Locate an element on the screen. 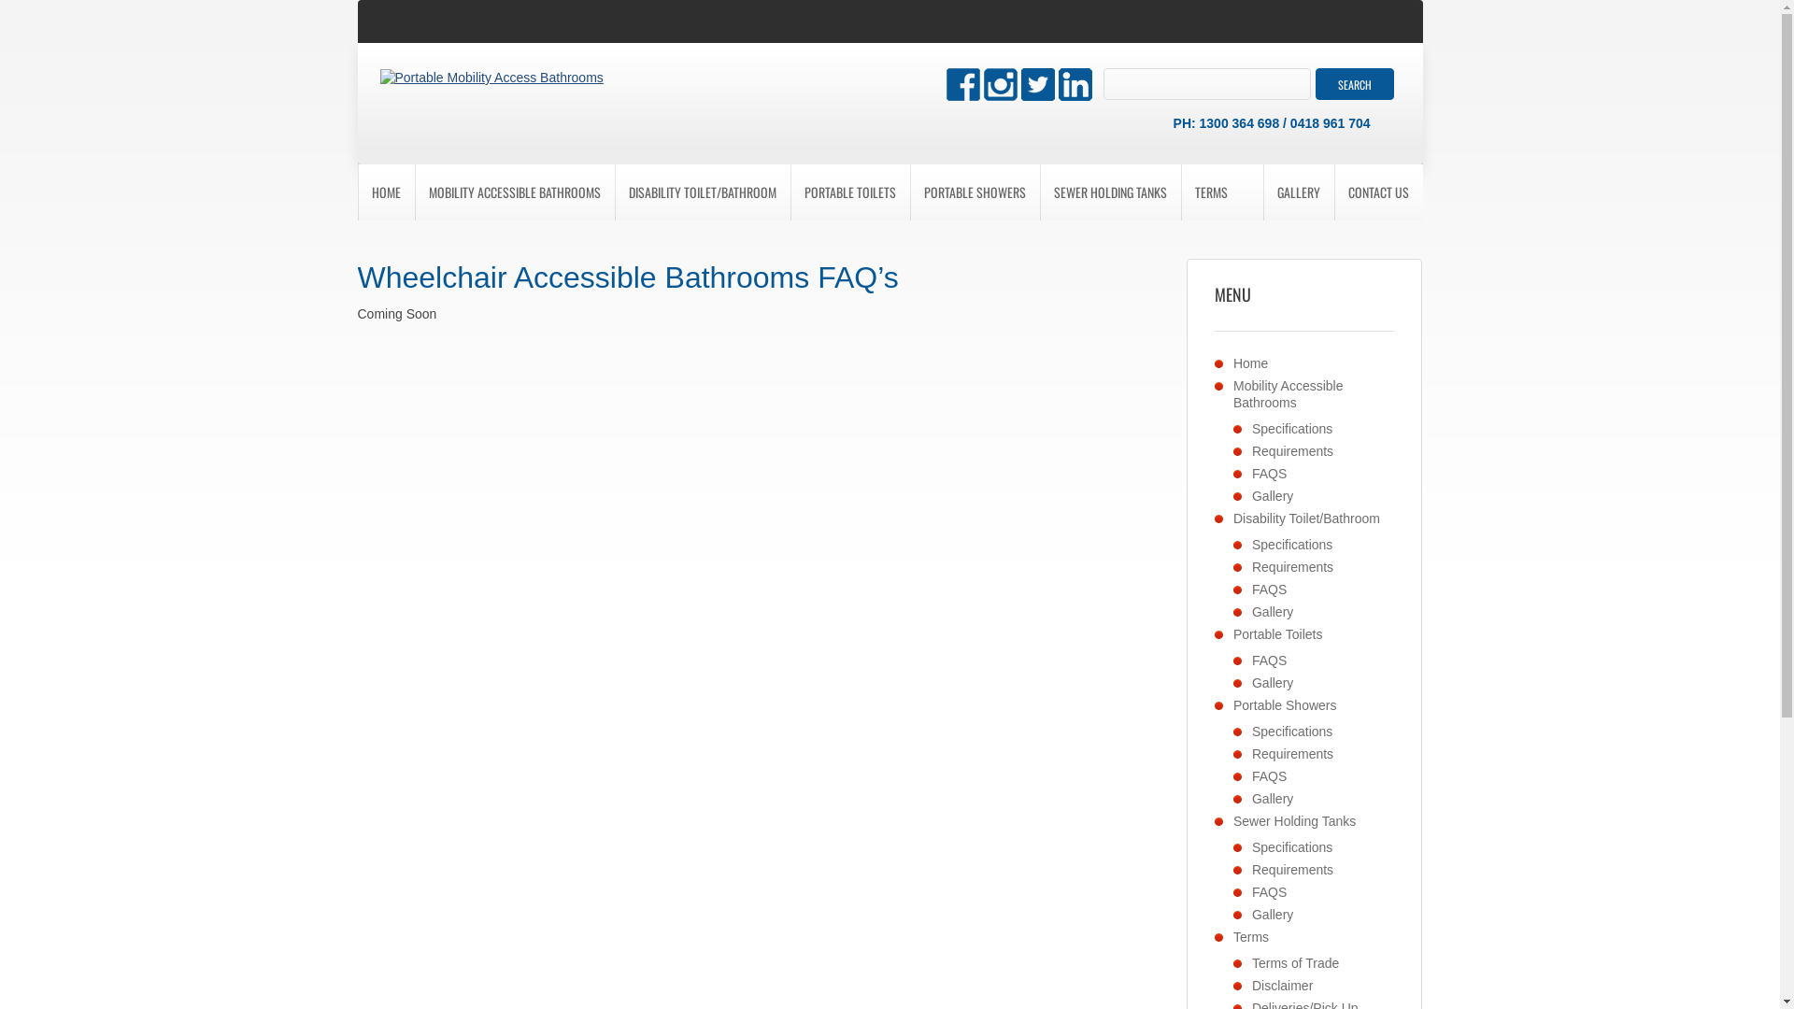 The height and width of the screenshot is (1009, 1794). Terms of Trade is located at coordinates (1295, 963).